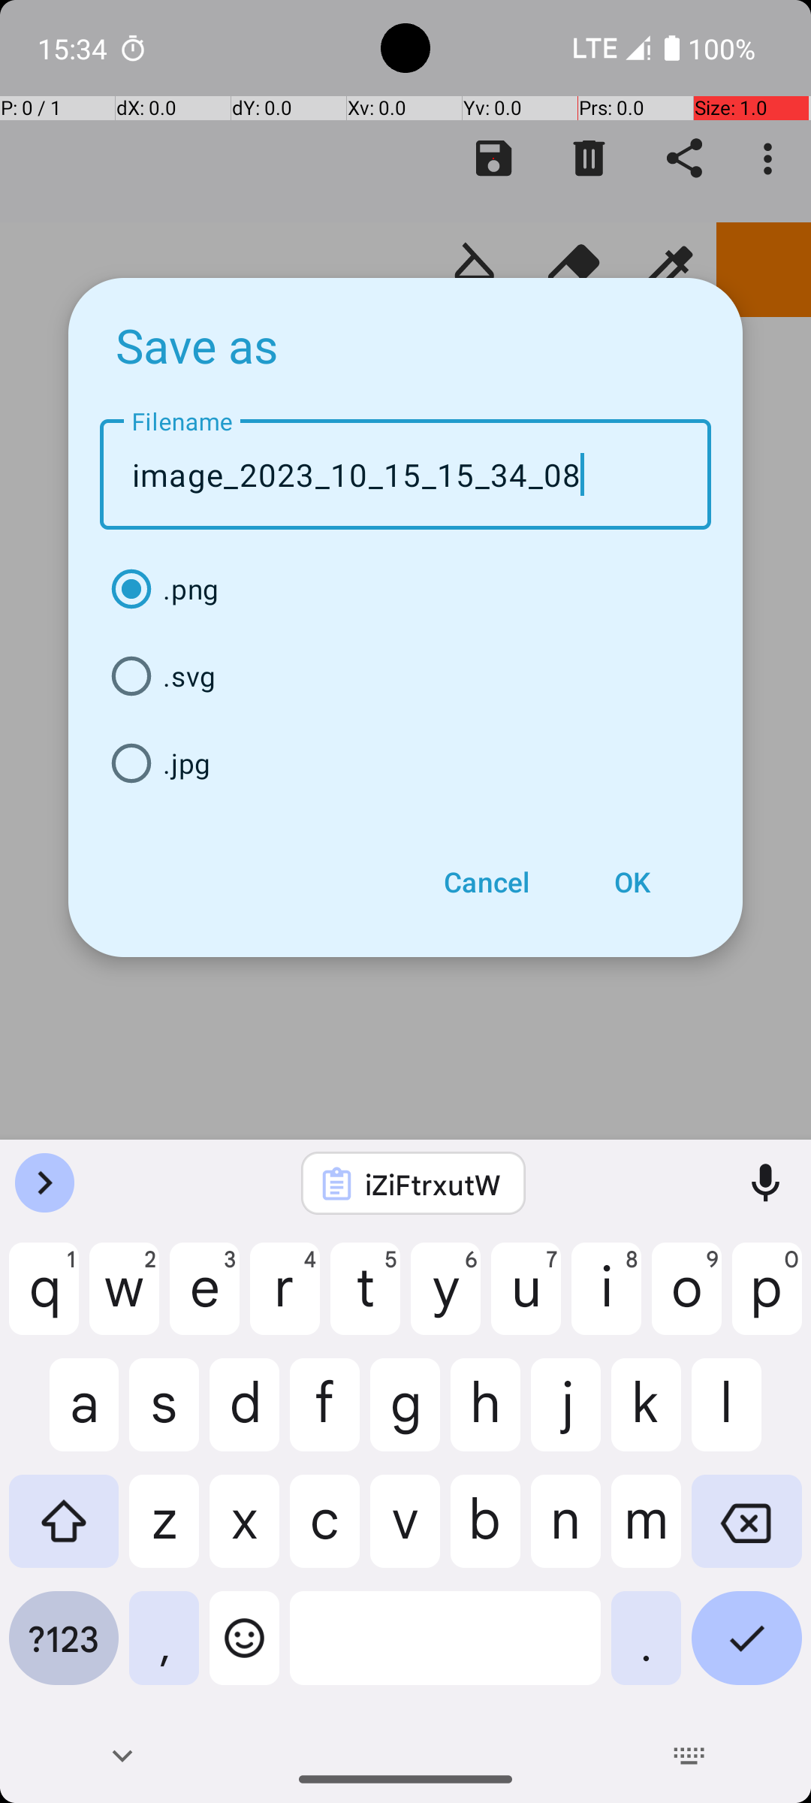  I want to click on .svg, so click(405, 676).